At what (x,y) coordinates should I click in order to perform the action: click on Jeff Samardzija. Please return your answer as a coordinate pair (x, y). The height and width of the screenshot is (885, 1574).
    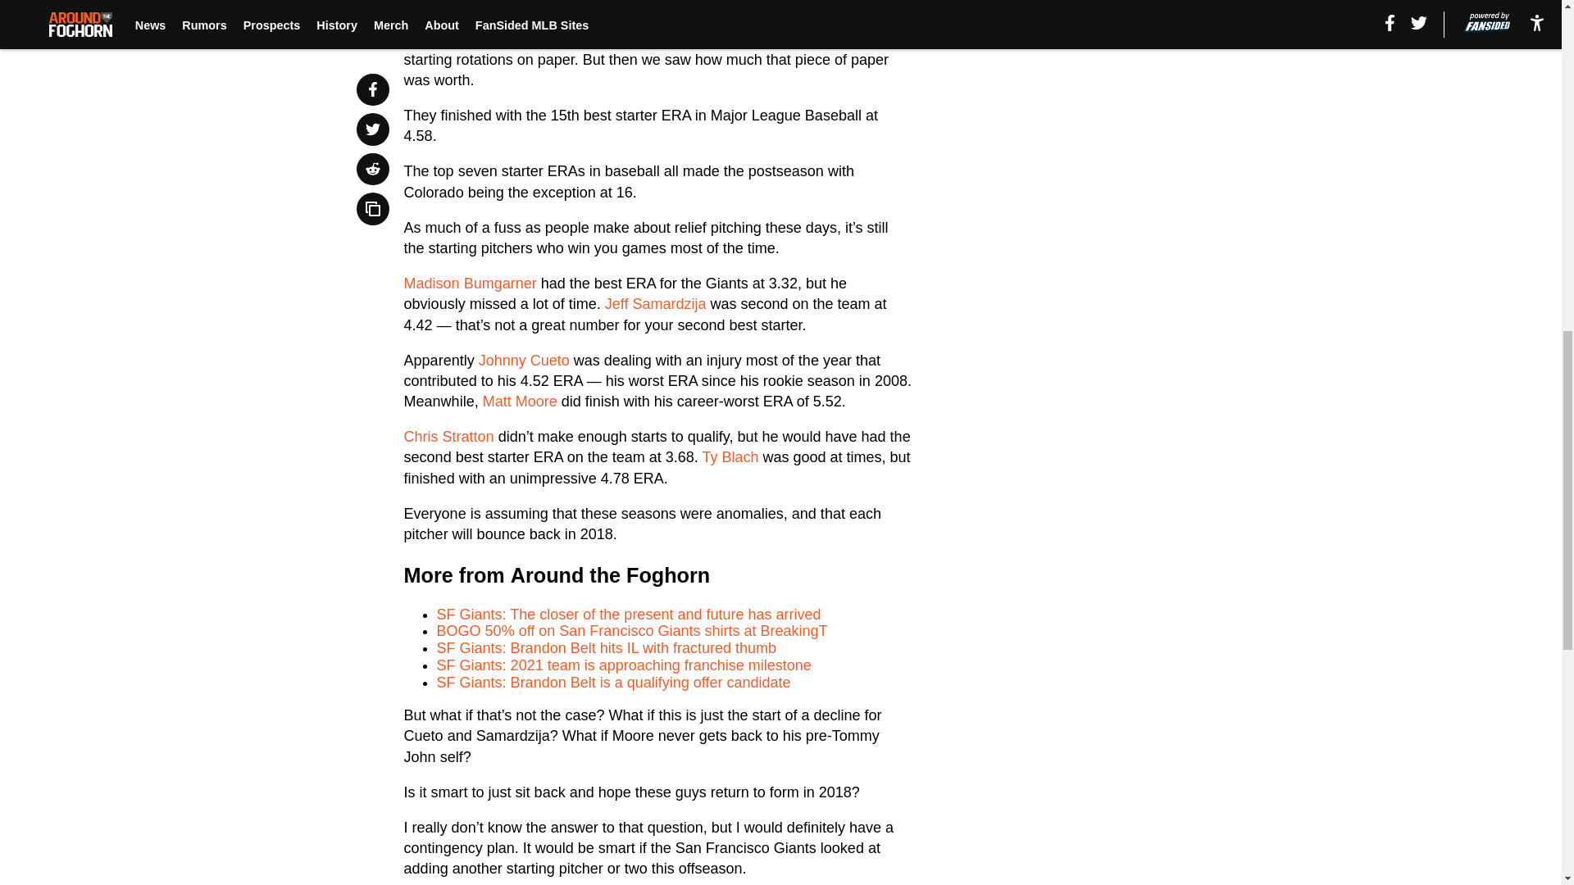
    Looking at the image, I should click on (656, 303).